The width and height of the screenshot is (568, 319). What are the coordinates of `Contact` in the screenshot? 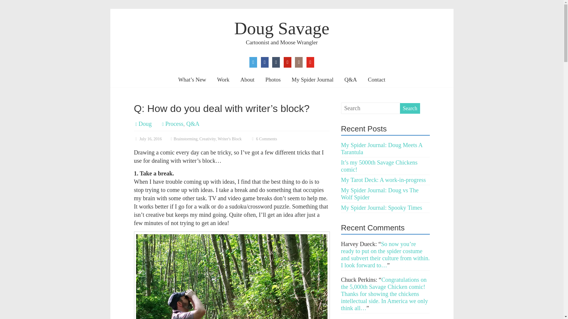 It's located at (377, 80).